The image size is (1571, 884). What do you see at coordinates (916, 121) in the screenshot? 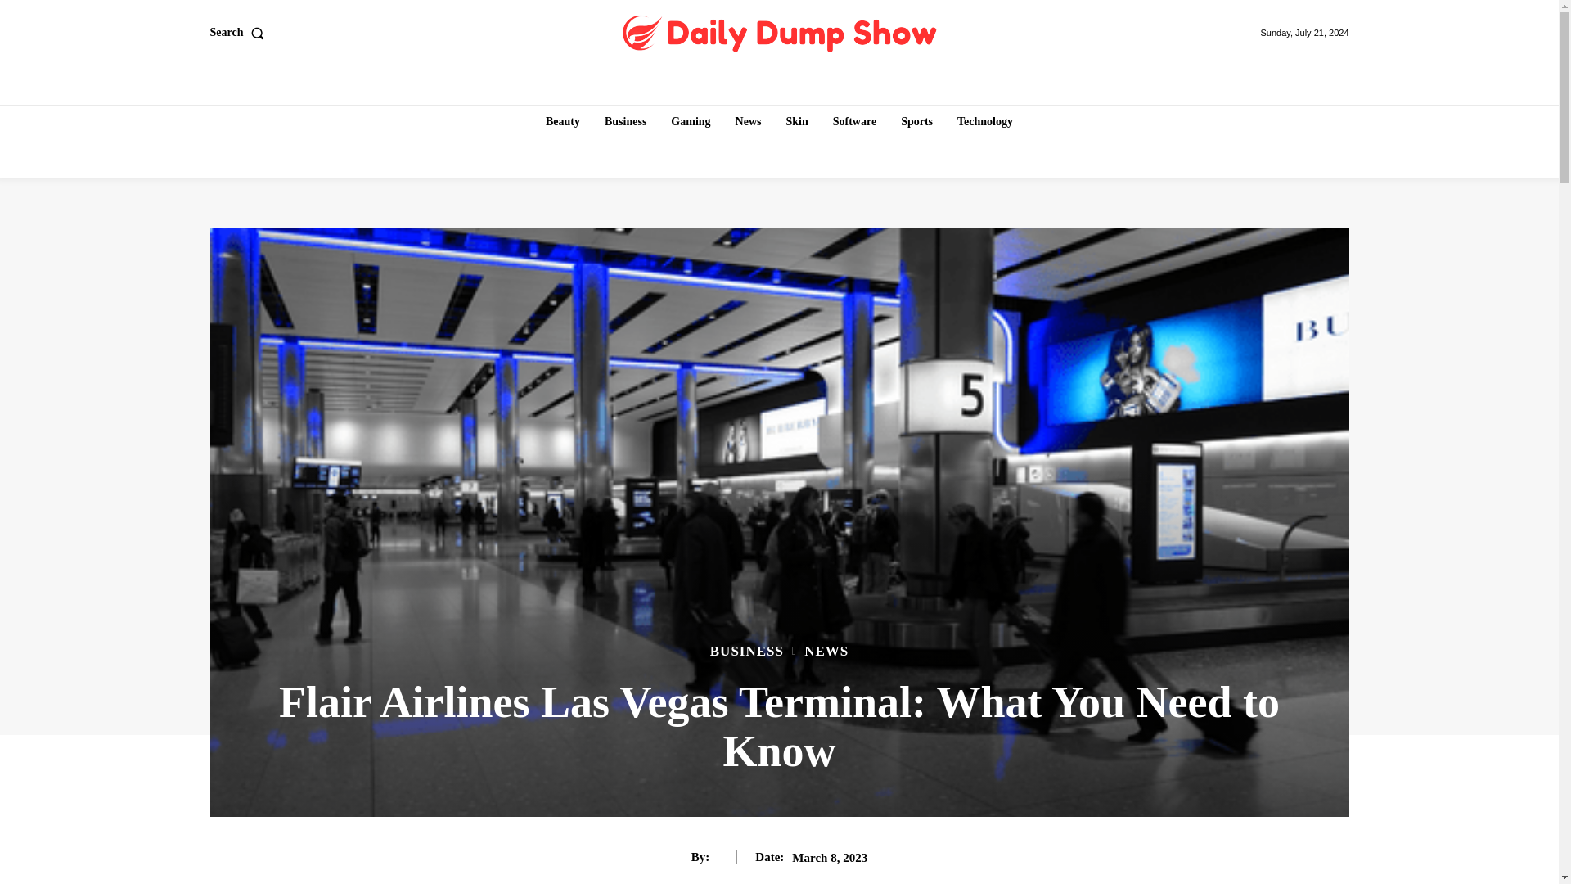
I see `Sports` at bounding box center [916, 121].